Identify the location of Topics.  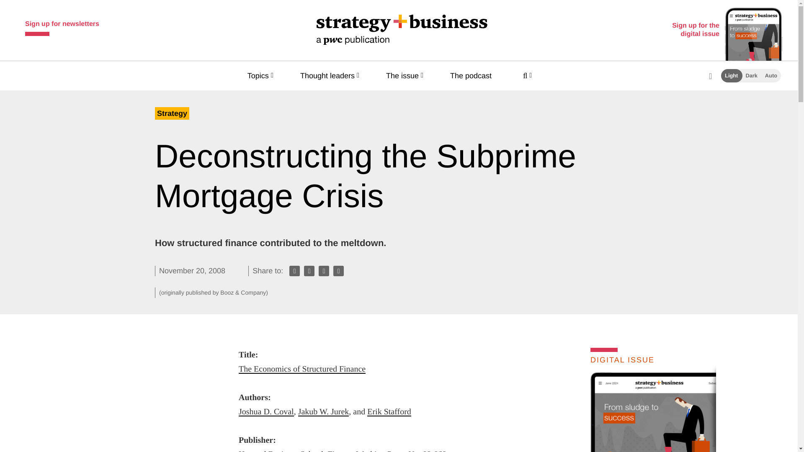
(262, 75).